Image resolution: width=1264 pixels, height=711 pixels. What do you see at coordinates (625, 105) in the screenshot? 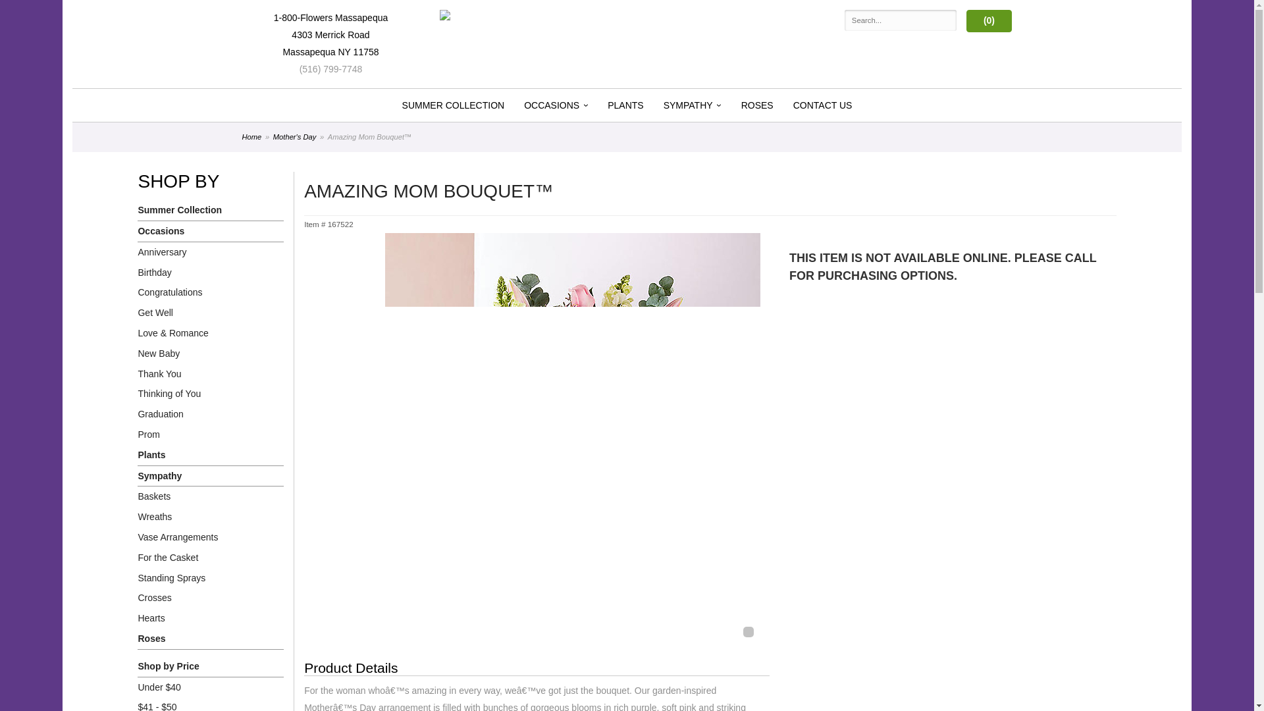
I see `PLANTS` at bounding box center [625, 105].